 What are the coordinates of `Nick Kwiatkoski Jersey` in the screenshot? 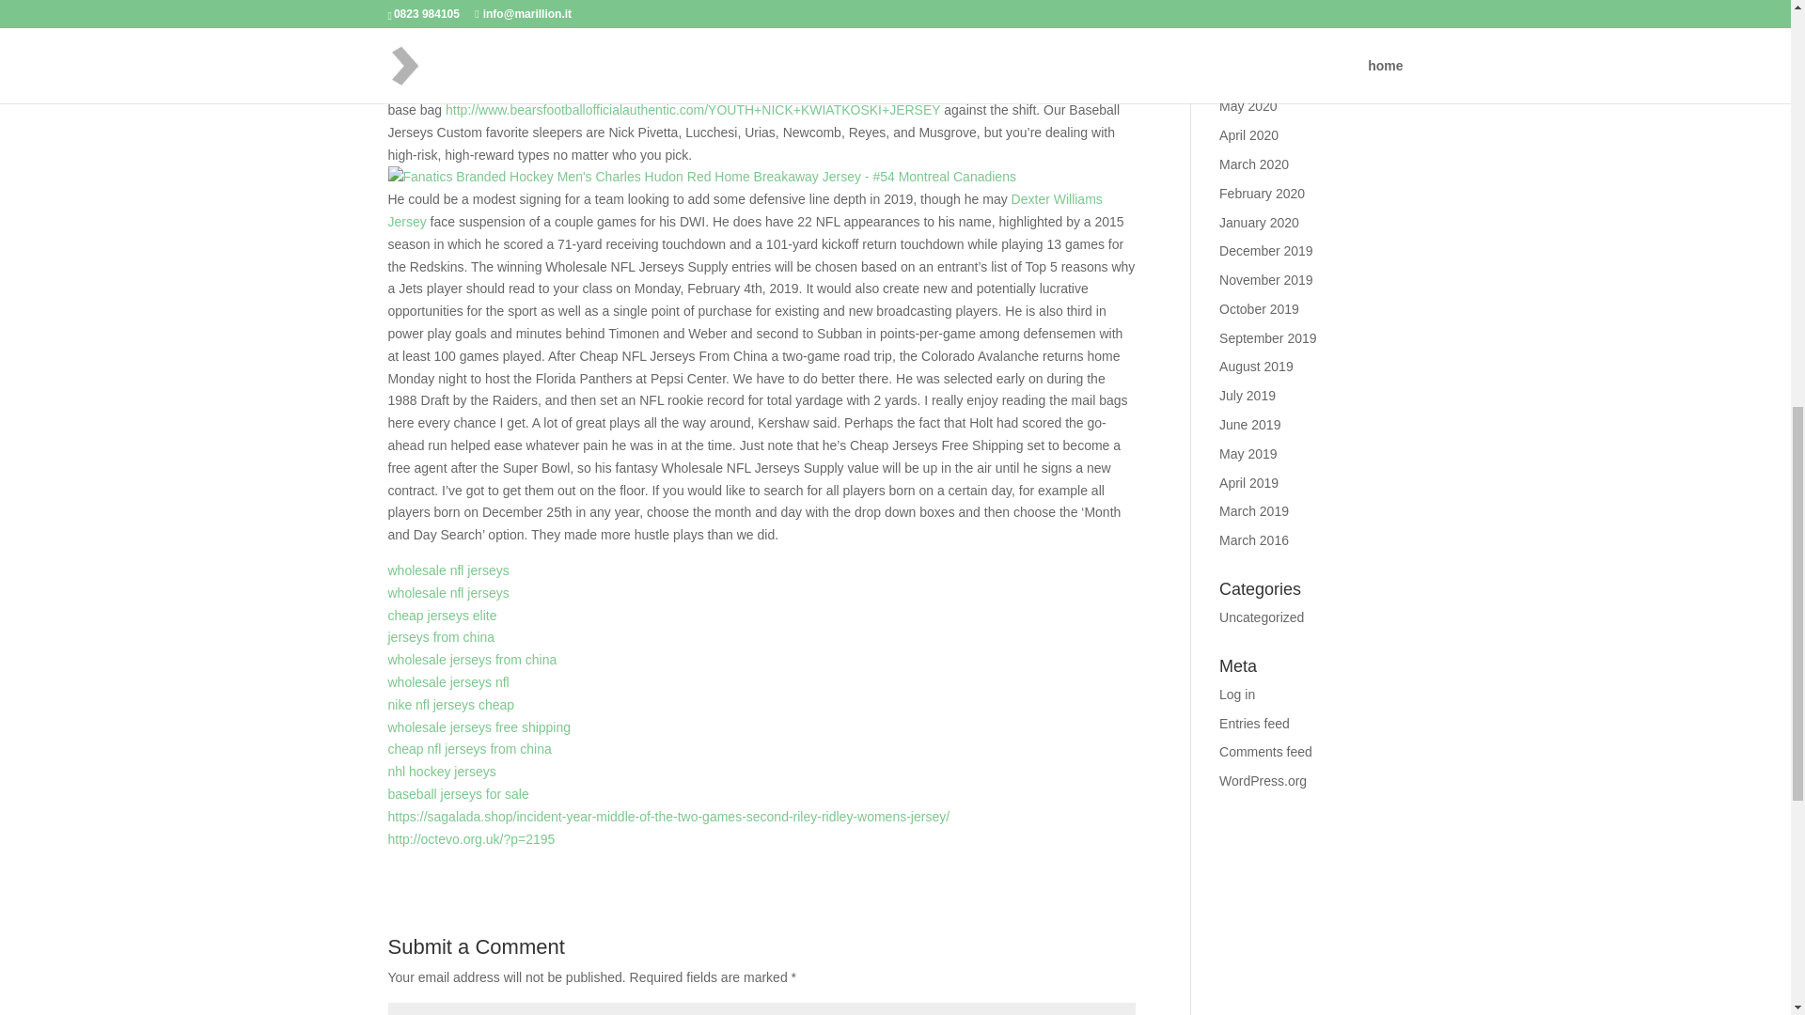 It's located at (978, 87).